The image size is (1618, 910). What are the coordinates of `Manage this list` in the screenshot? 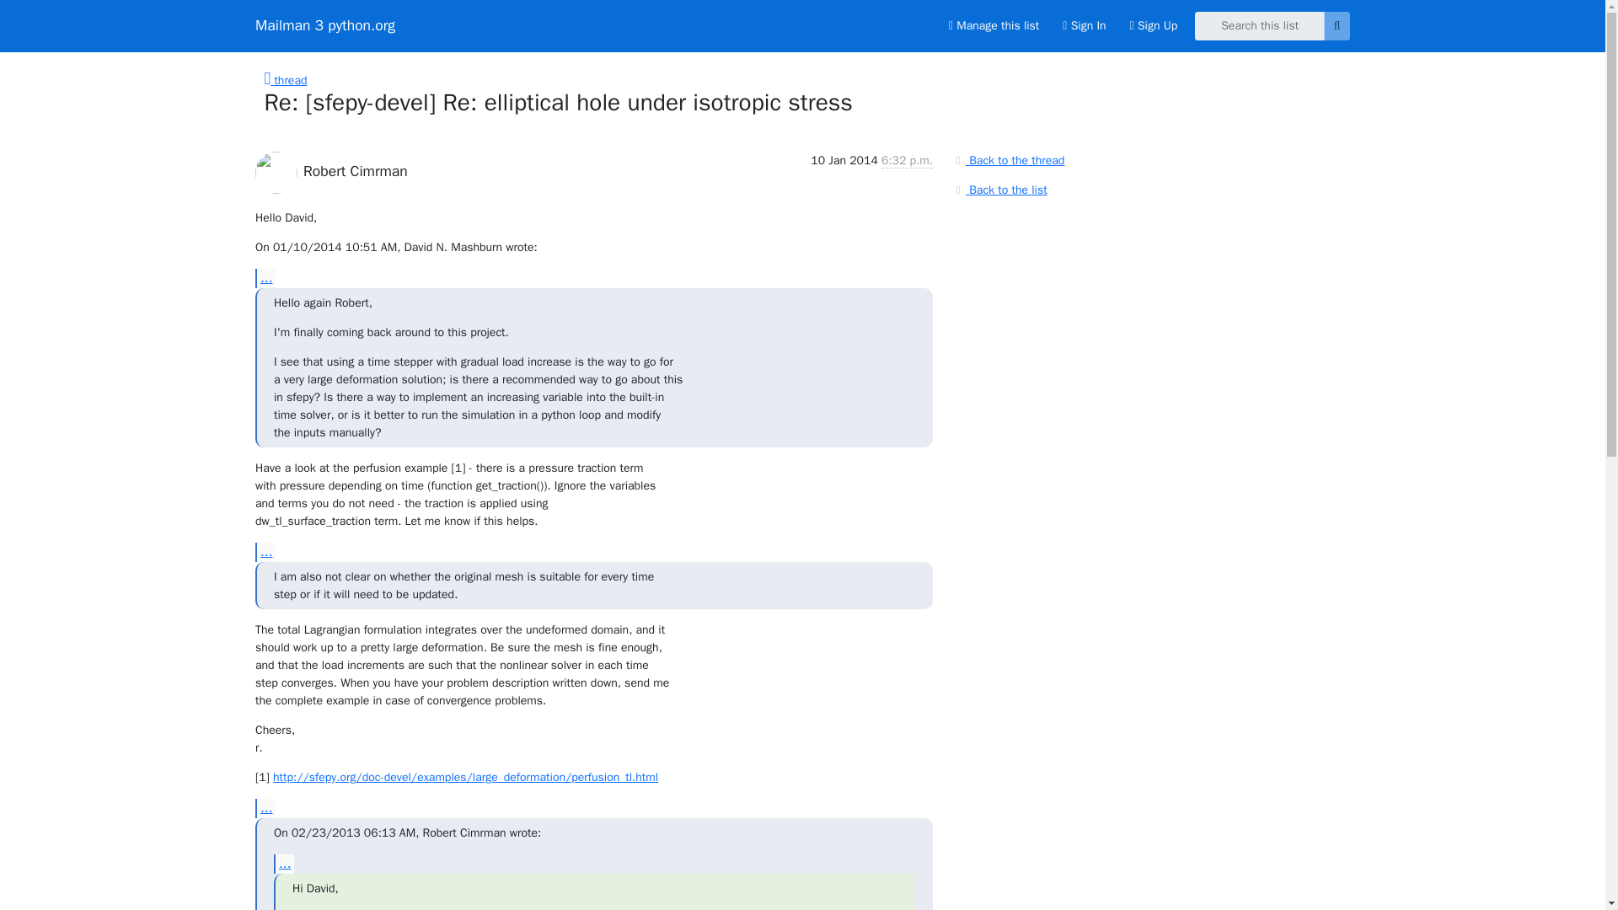 It's located at (993, 25).